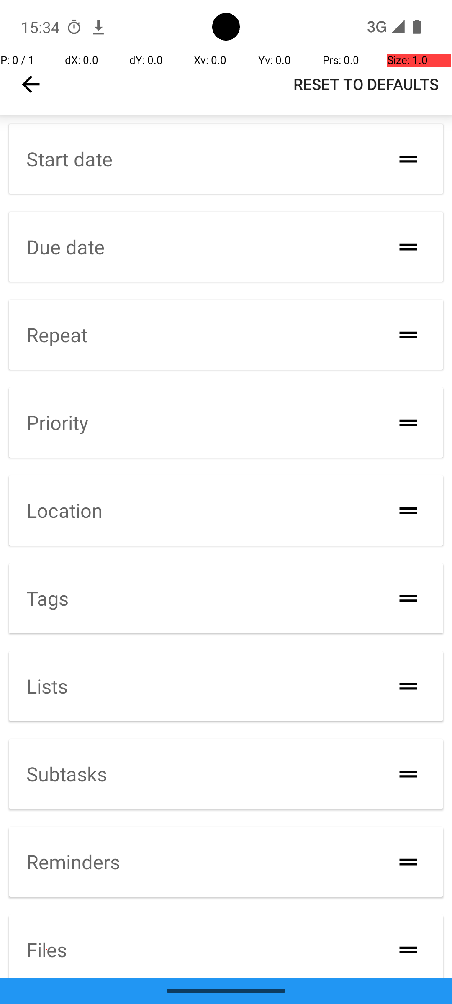 The image size is (452, 1004). Describe the element at coordinates (73, 862) in the screenshot. I see `Reminders` at that location.